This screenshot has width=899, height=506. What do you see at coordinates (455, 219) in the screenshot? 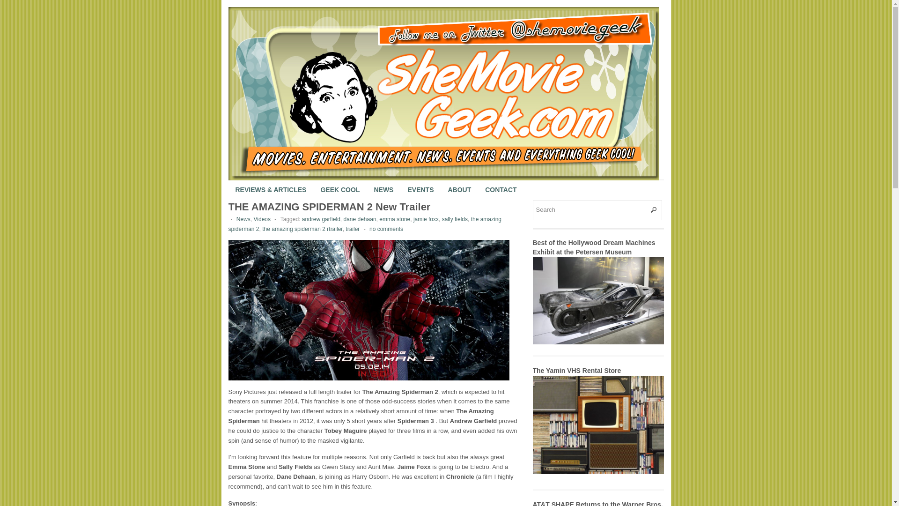
I see `sally fields` at bounding box center [455, 219].